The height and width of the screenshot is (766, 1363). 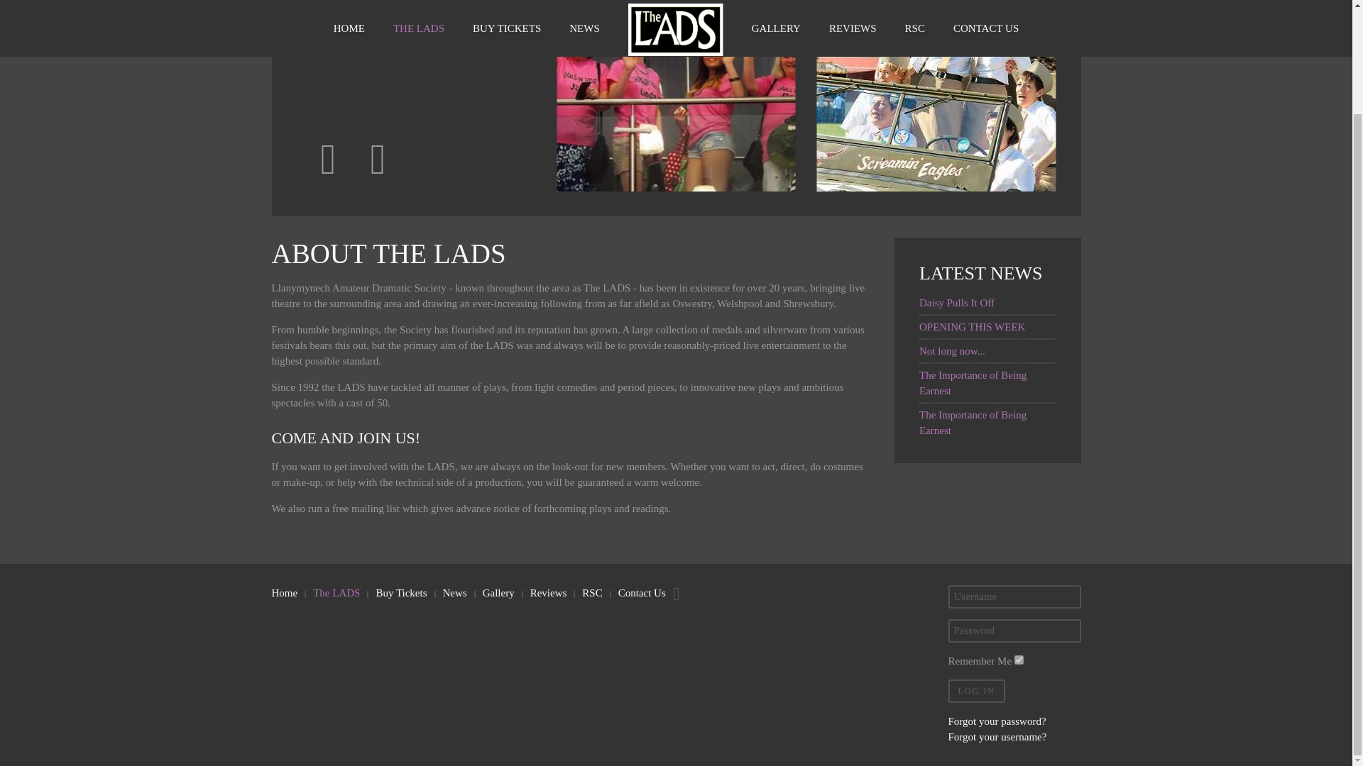 I want to click on The LADS, so click(x=336, y=593).